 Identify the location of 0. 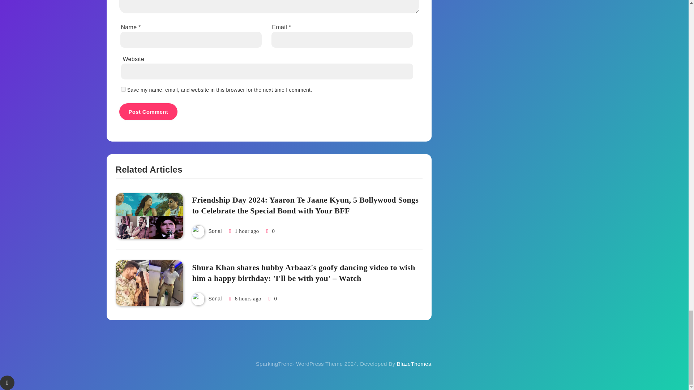
(270, 231).